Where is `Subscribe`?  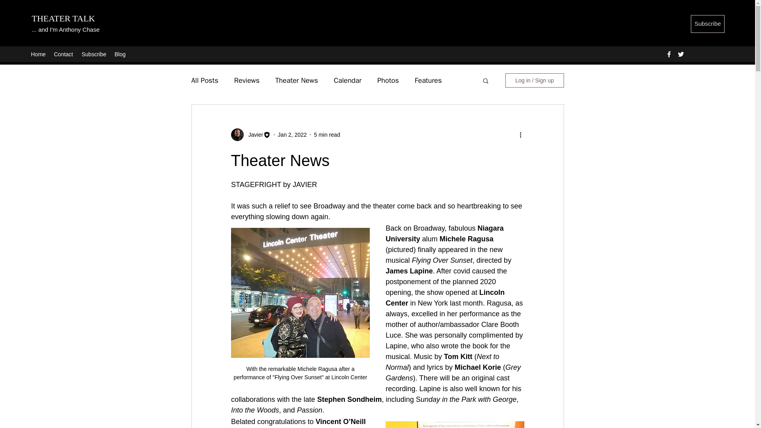
Subscribe is located at coordinates (707, 24).